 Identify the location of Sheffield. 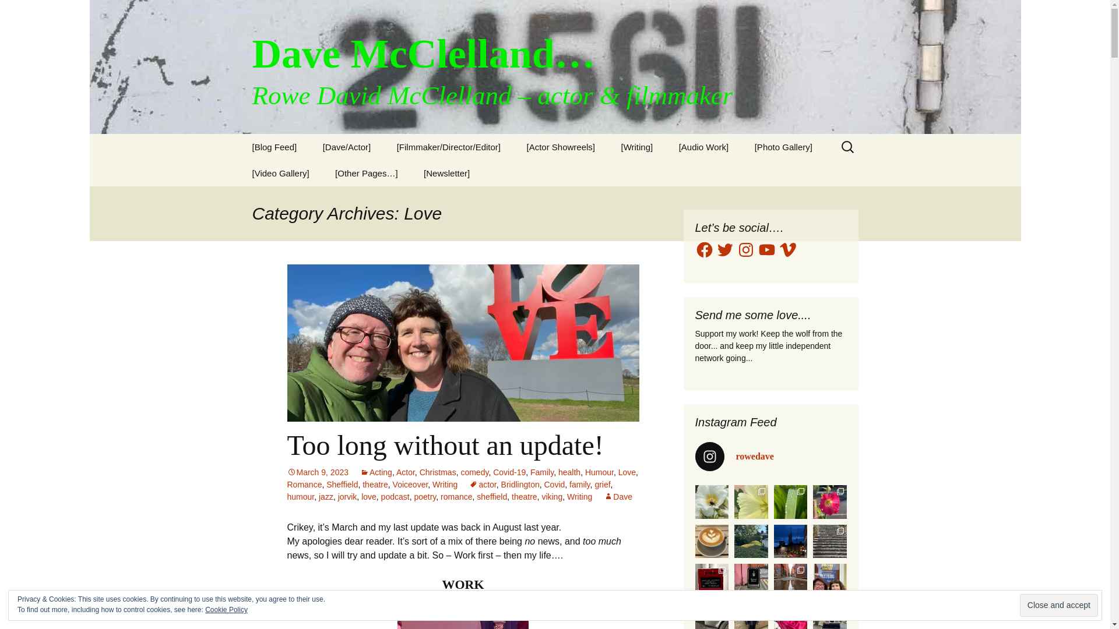
(342, 485).